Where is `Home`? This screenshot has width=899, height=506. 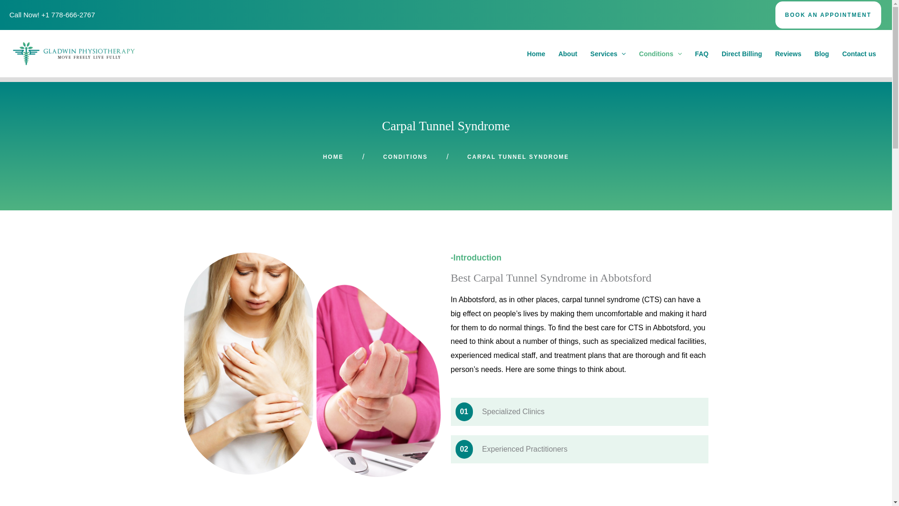 Home is located at coordinates (536, 53).